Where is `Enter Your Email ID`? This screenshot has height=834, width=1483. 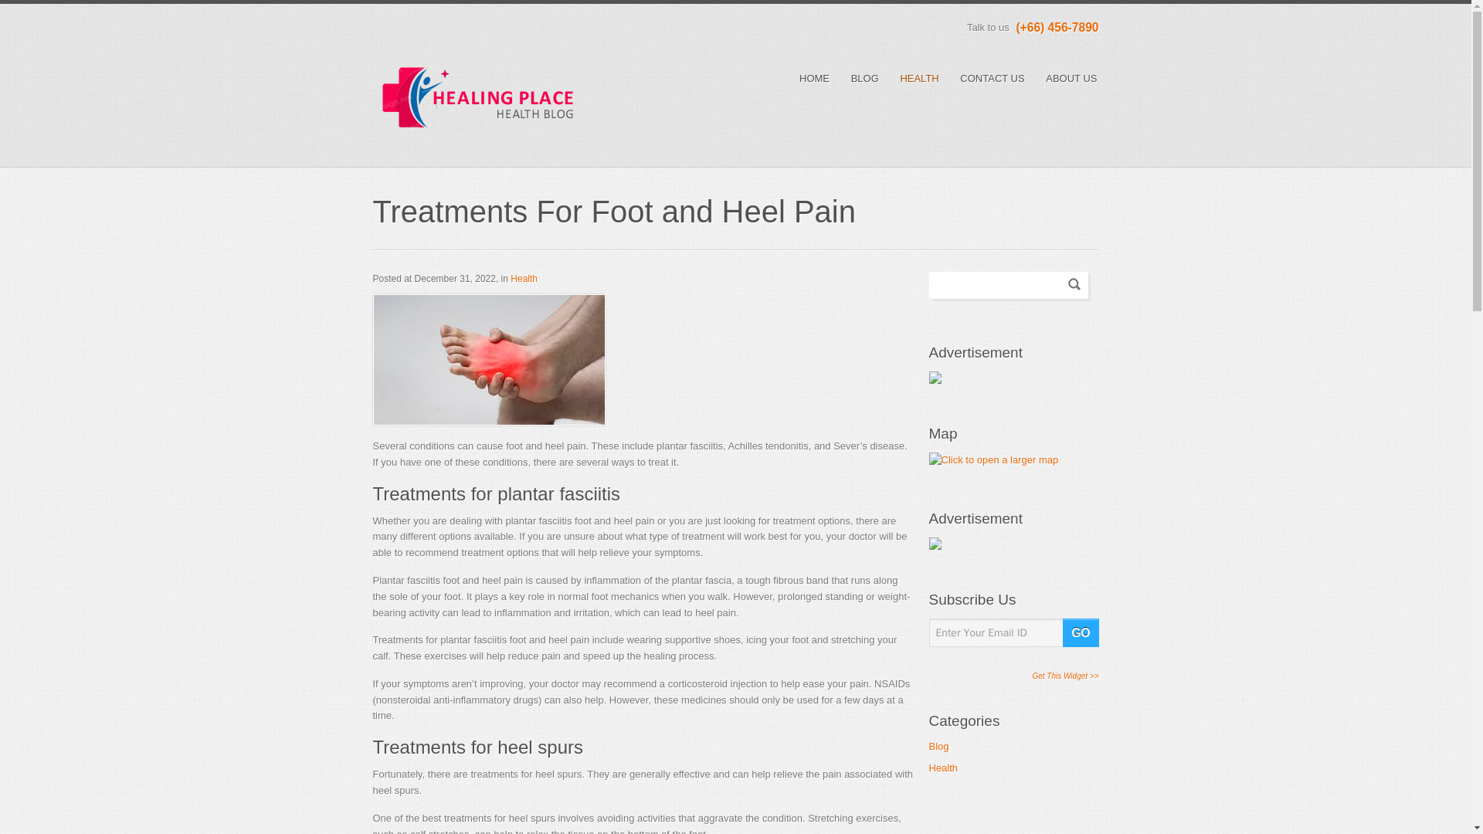 Enter Your Email ID is located at coordinates (1013, 633).